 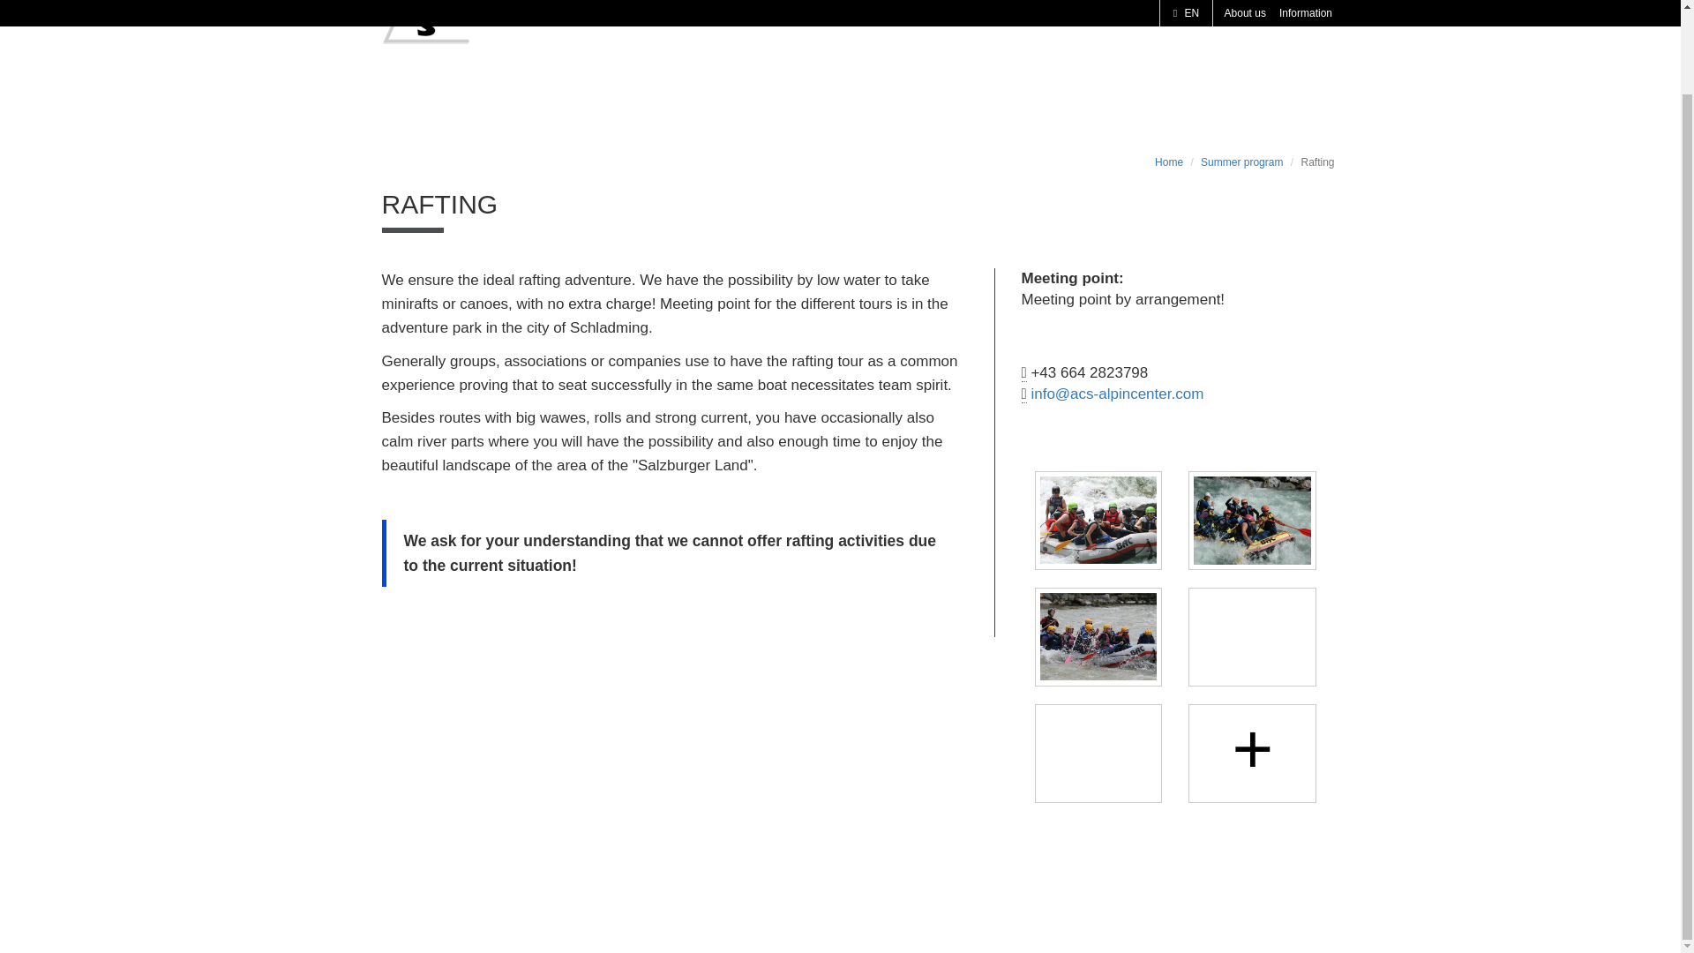 I want to click on WINTER PROGRAM, so click(x=1011, y=11).